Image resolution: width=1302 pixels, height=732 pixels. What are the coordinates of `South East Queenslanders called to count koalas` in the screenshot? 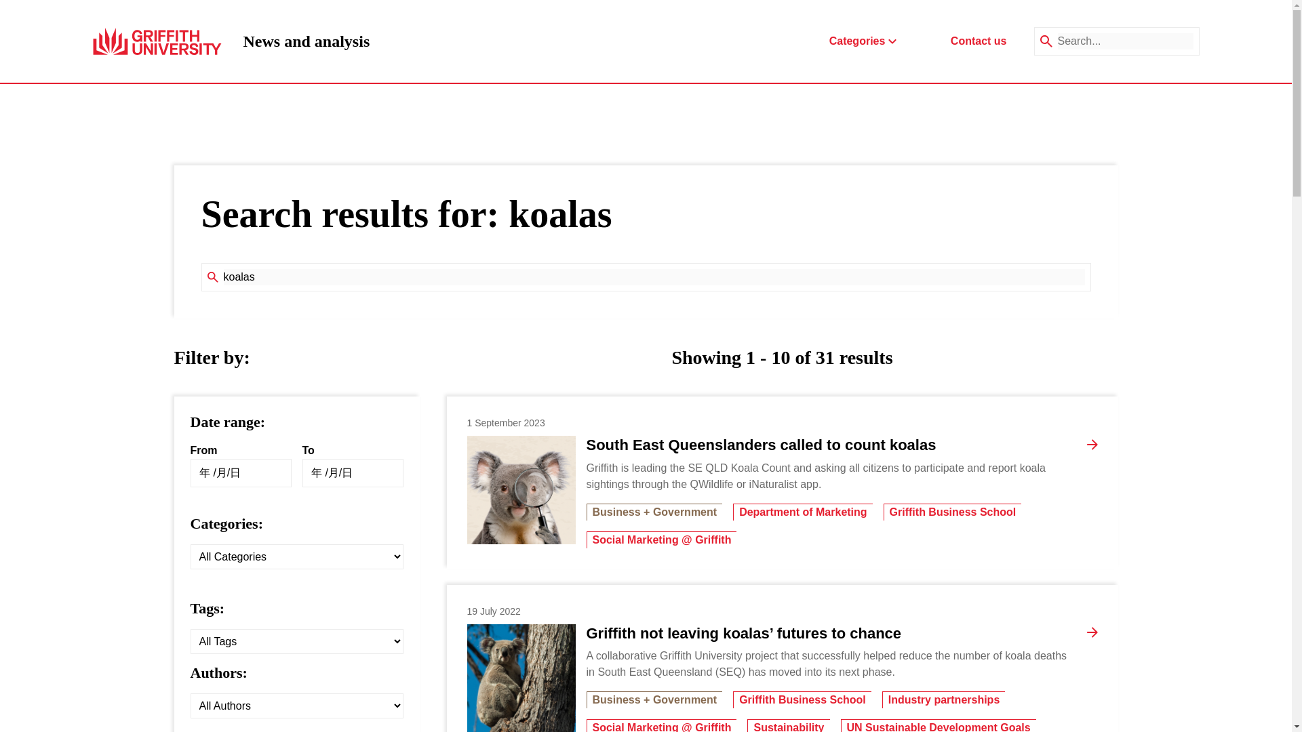 It's located at (306, 41).